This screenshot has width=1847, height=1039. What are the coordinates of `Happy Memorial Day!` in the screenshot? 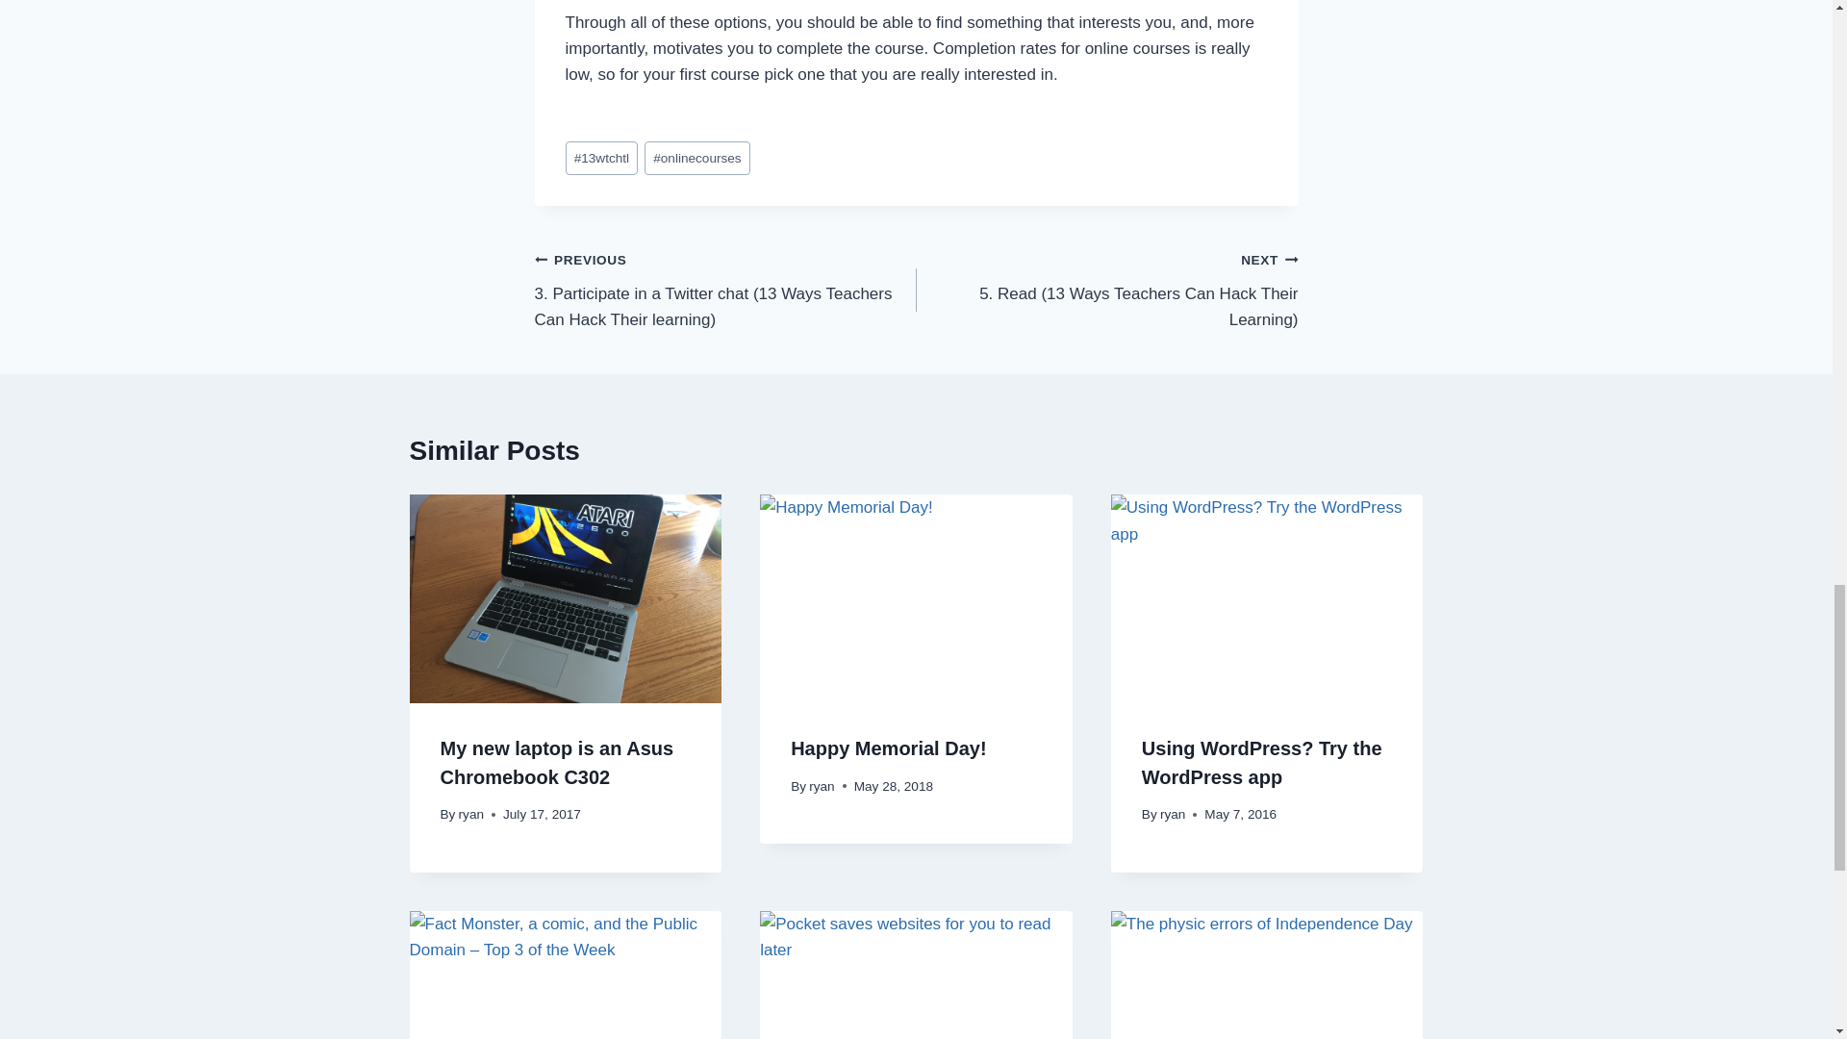 It's located at (888, 748).